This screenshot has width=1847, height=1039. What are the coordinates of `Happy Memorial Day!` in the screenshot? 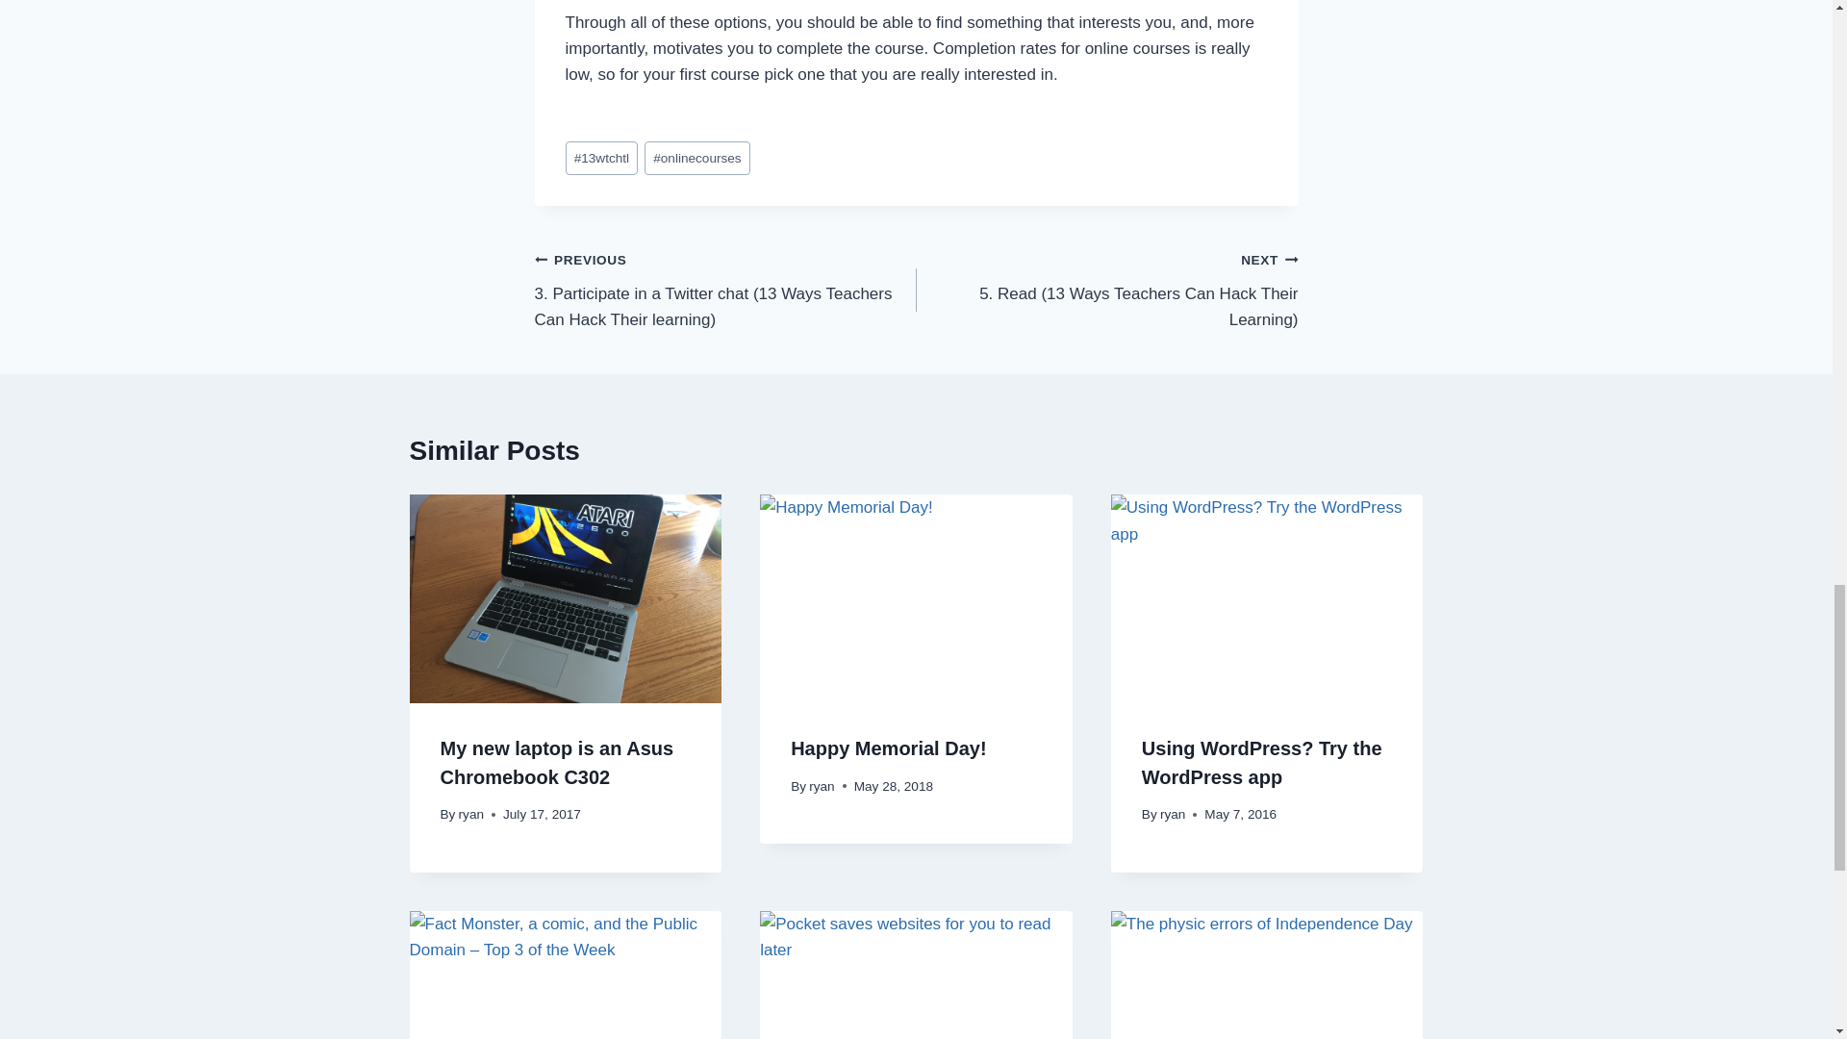 It's located at (888, 748).